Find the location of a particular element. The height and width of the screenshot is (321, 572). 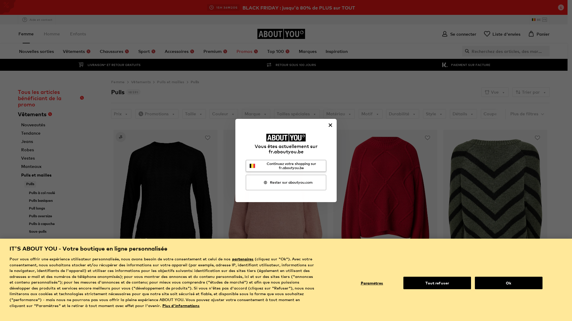

Plus d'informations is located at coordinates (181, 306).